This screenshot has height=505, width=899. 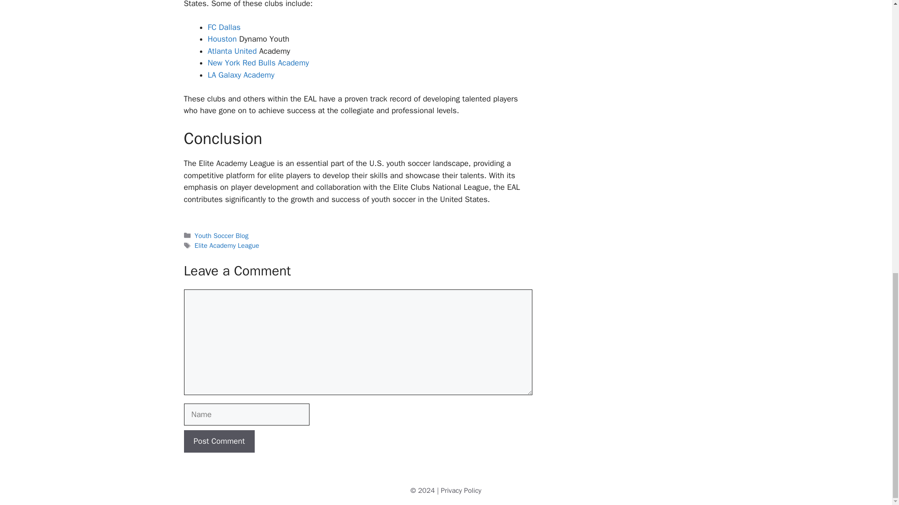 What do you see at coordinates (462, 491) in the screenshot?
I see `Privacy Policy` at bounding box center [462, 491].